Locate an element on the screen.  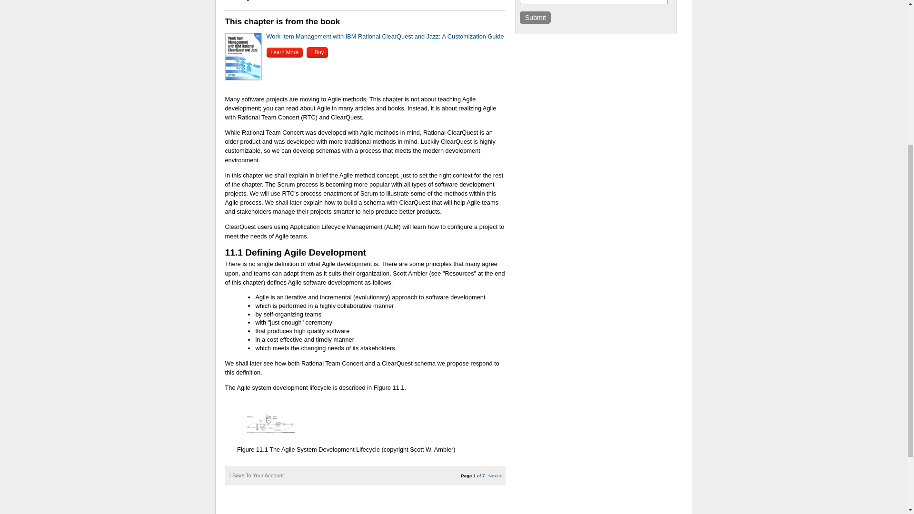
Learn More is located at coordinates (285, 52).